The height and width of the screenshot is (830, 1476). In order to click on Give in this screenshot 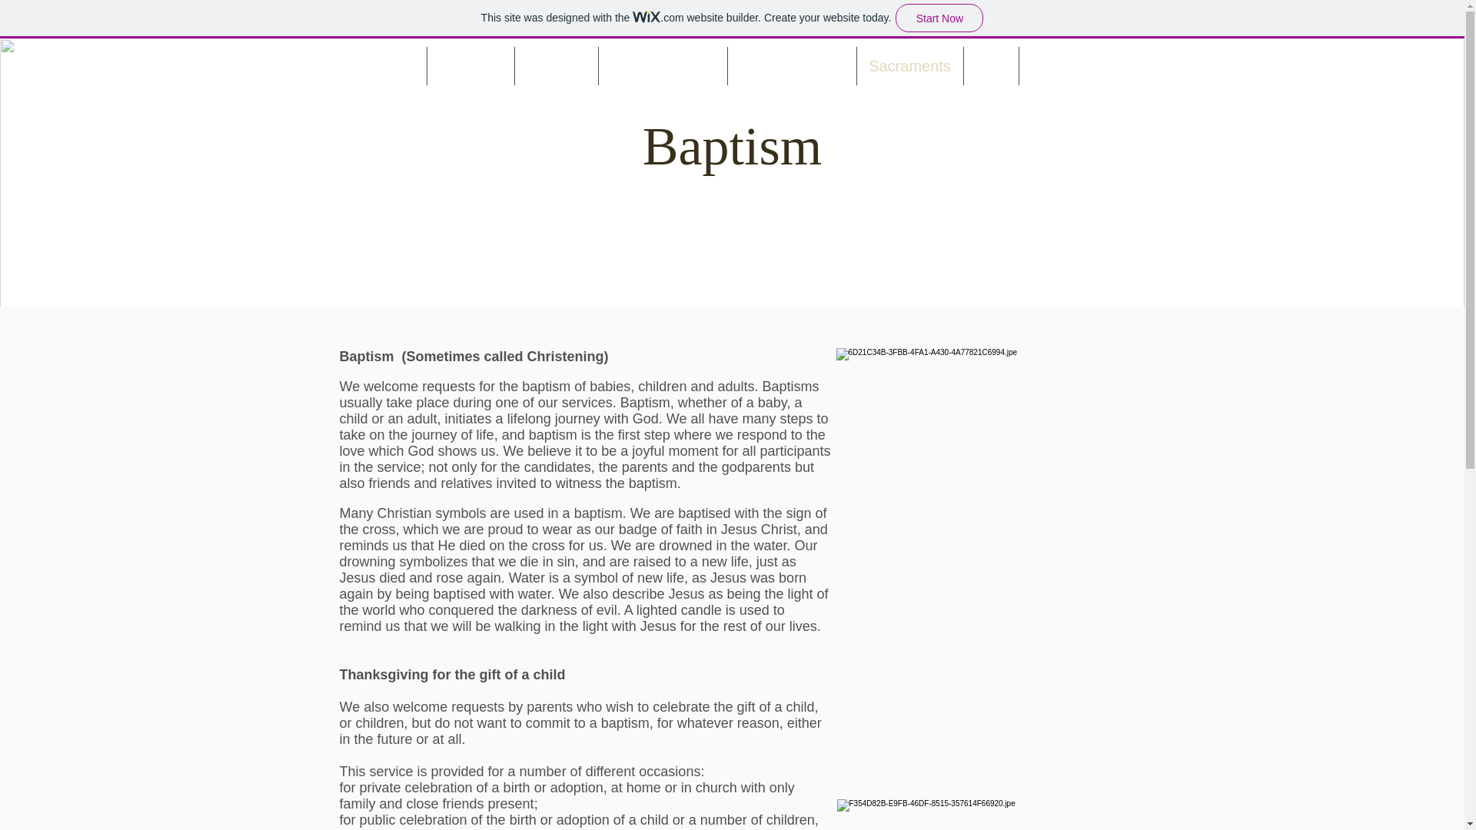, I will do `click(990, 66)`.